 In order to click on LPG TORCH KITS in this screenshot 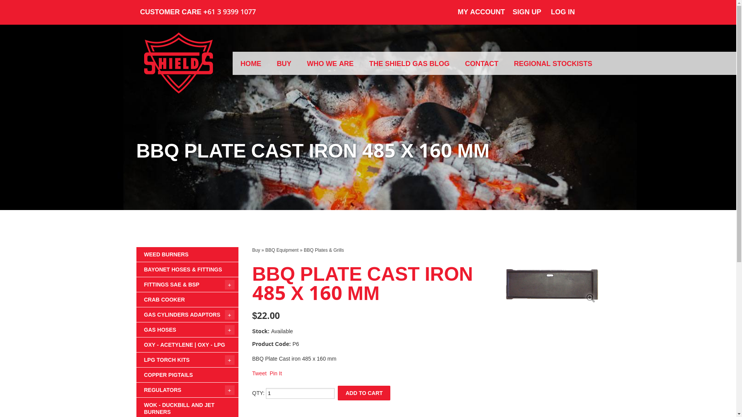, I will do `click(187, 360)`.